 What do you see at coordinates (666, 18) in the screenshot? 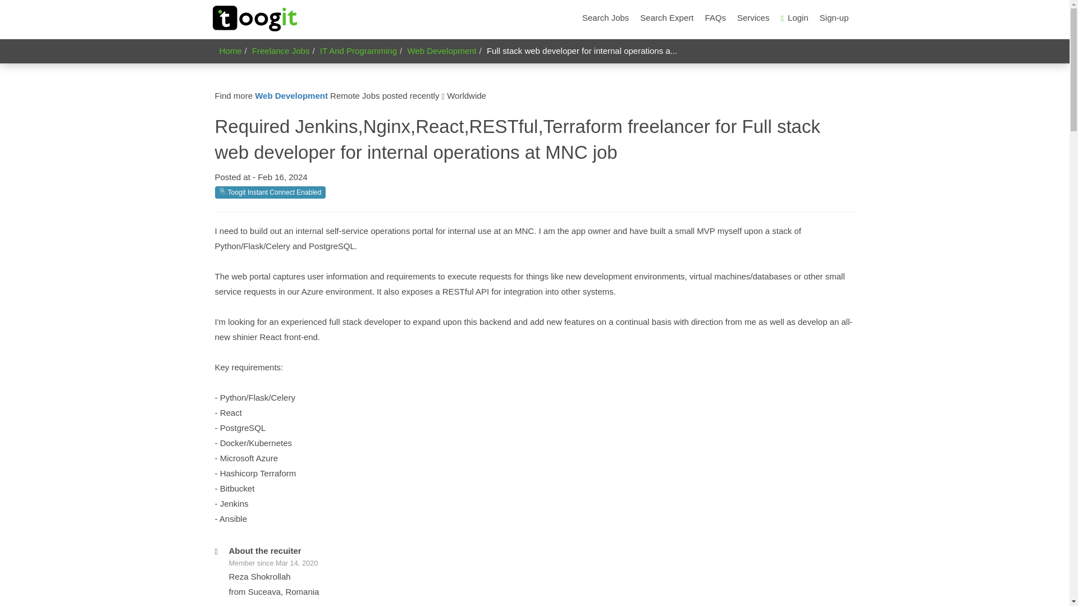
I see `Search Expert` at bounding box center [666, 18].